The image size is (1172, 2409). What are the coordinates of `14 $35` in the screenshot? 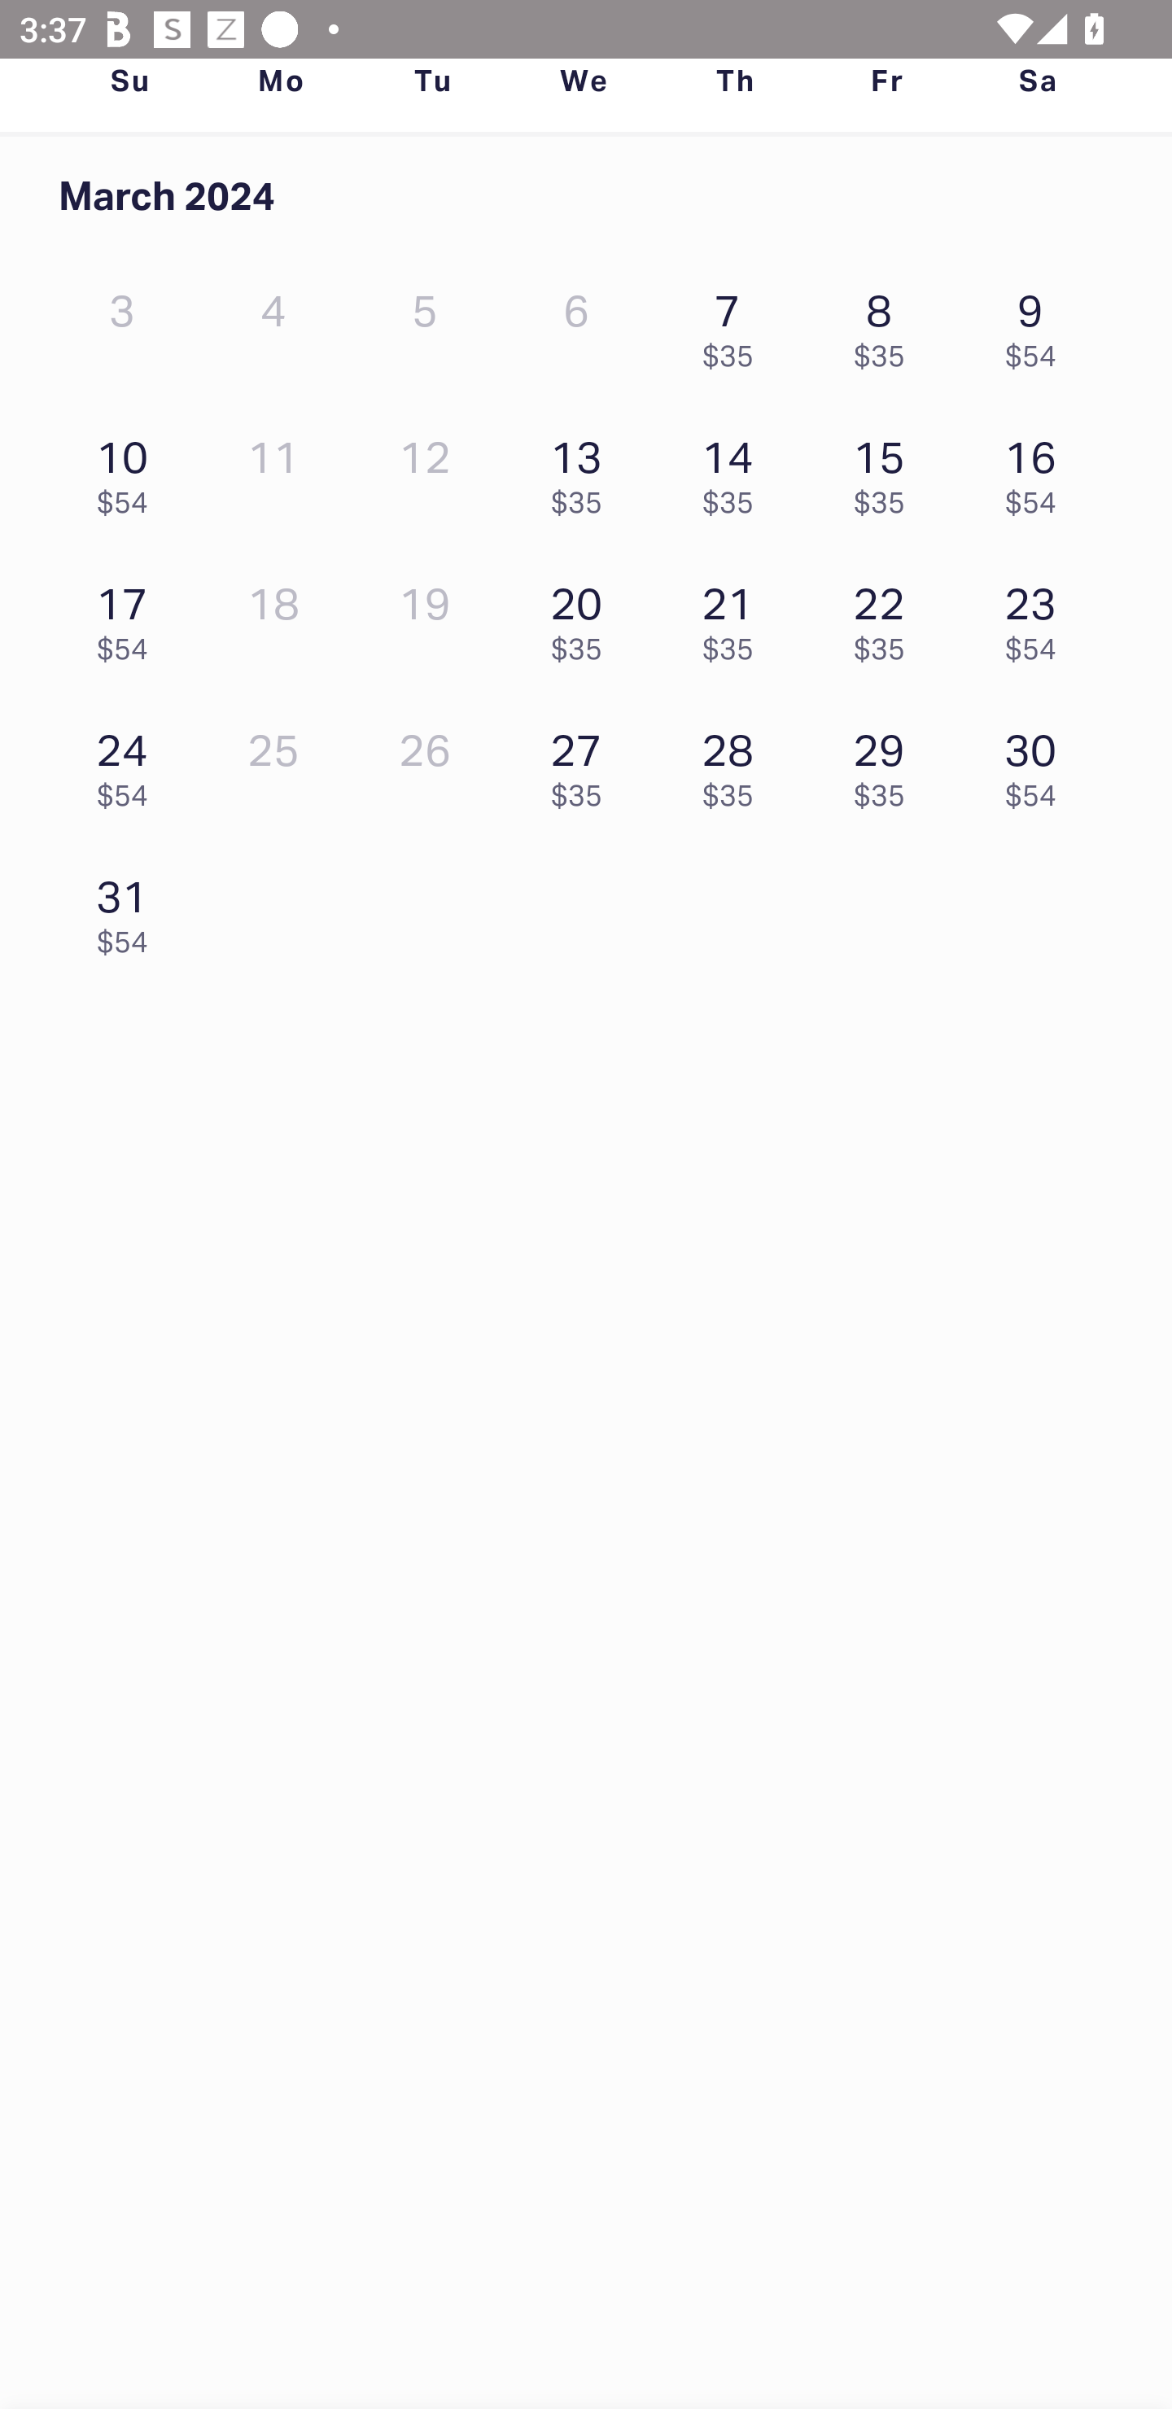 It's located at (735, 470).